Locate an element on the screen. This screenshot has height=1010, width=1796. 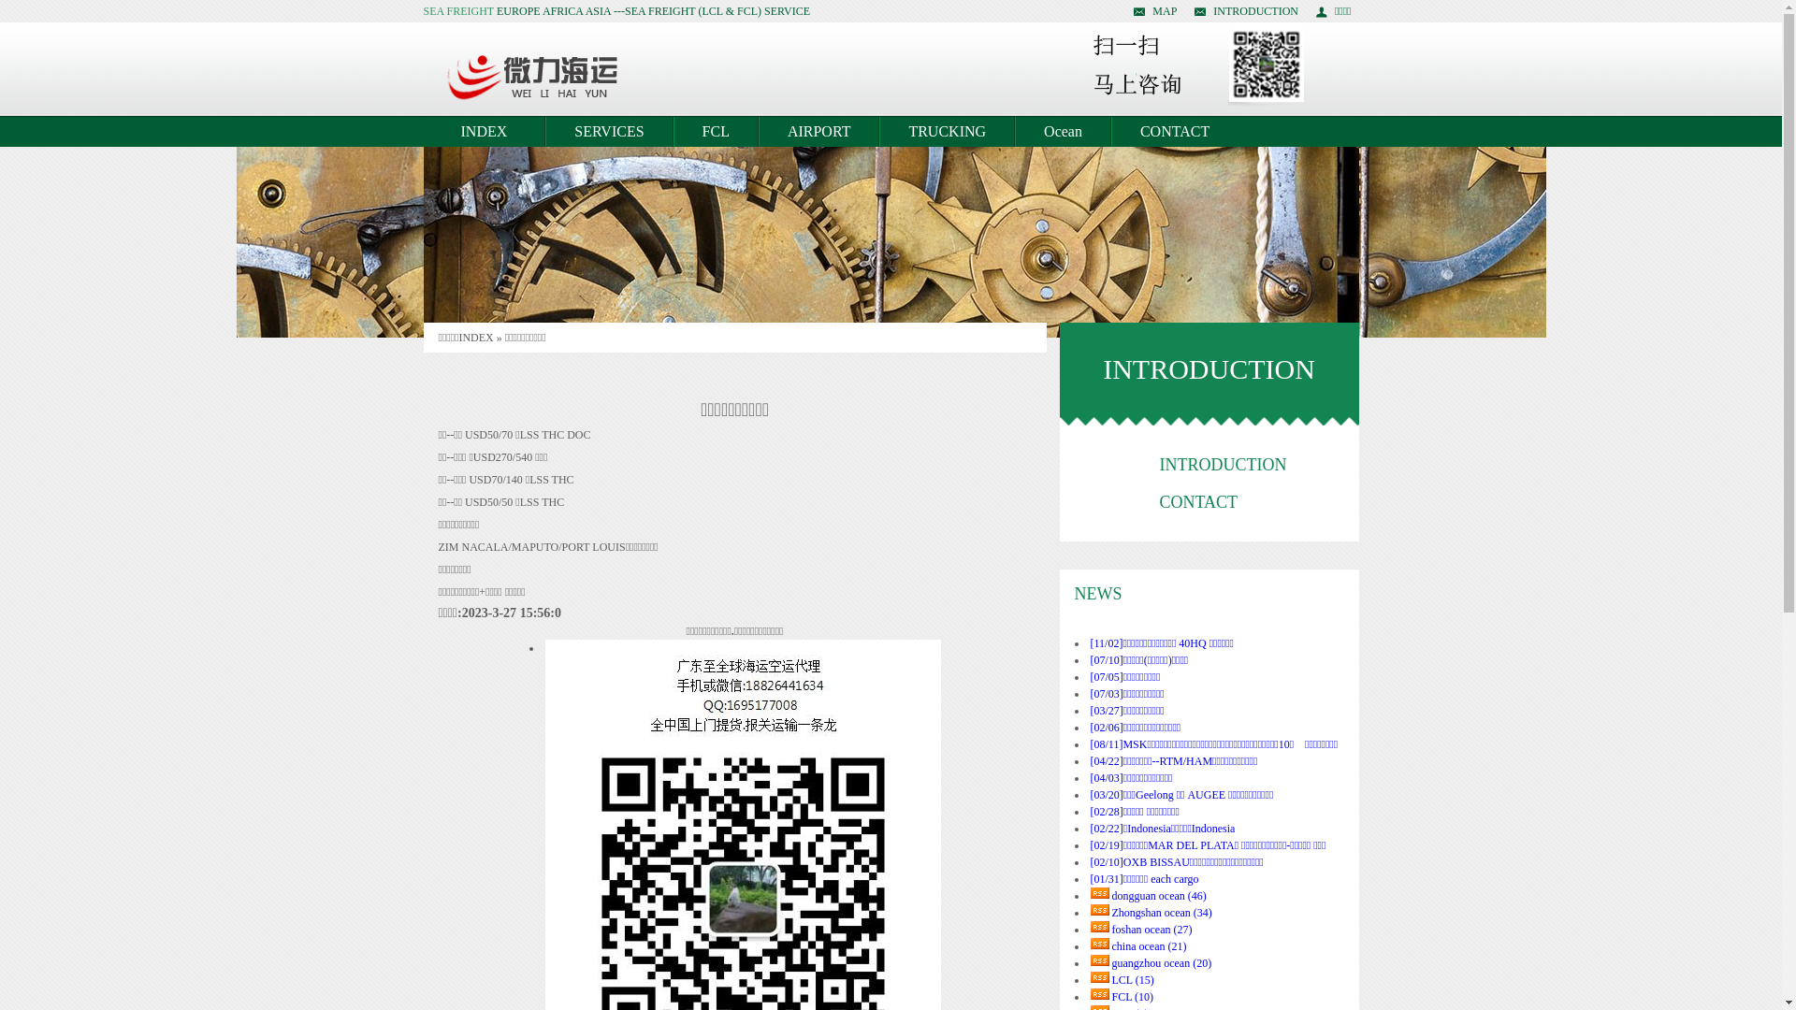
rss is located at coordinates (1100, 994).